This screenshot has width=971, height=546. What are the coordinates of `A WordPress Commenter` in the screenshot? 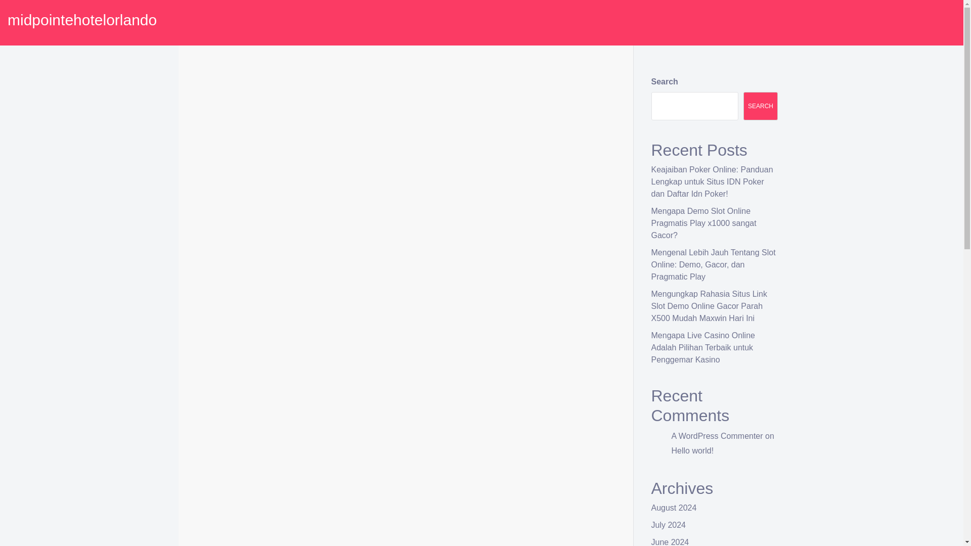 It's located at (717, 436).